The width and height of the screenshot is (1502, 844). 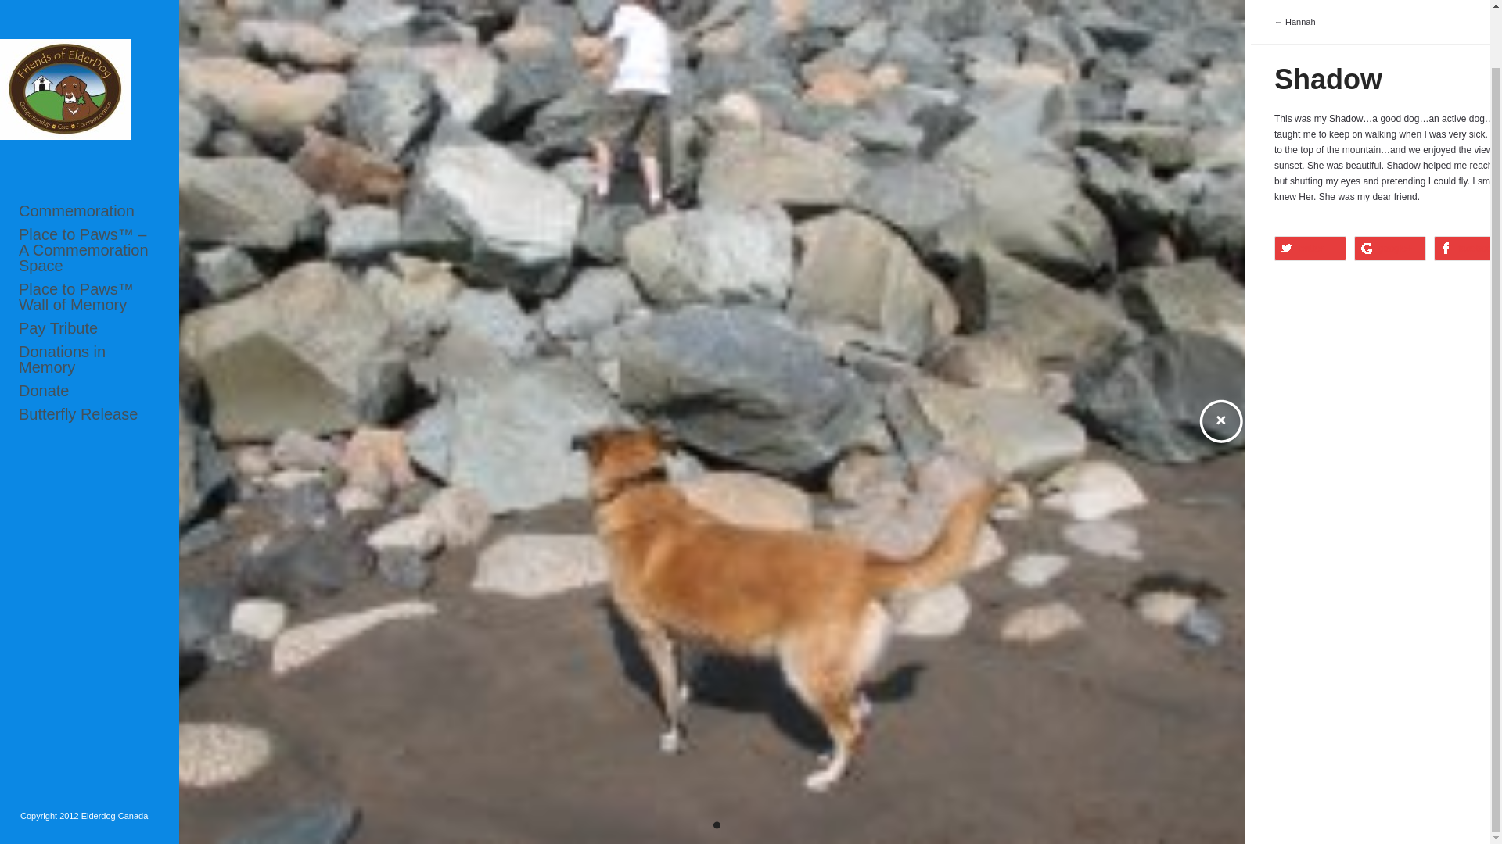 I want to click on Commemoration, so click(x=89, y=148).